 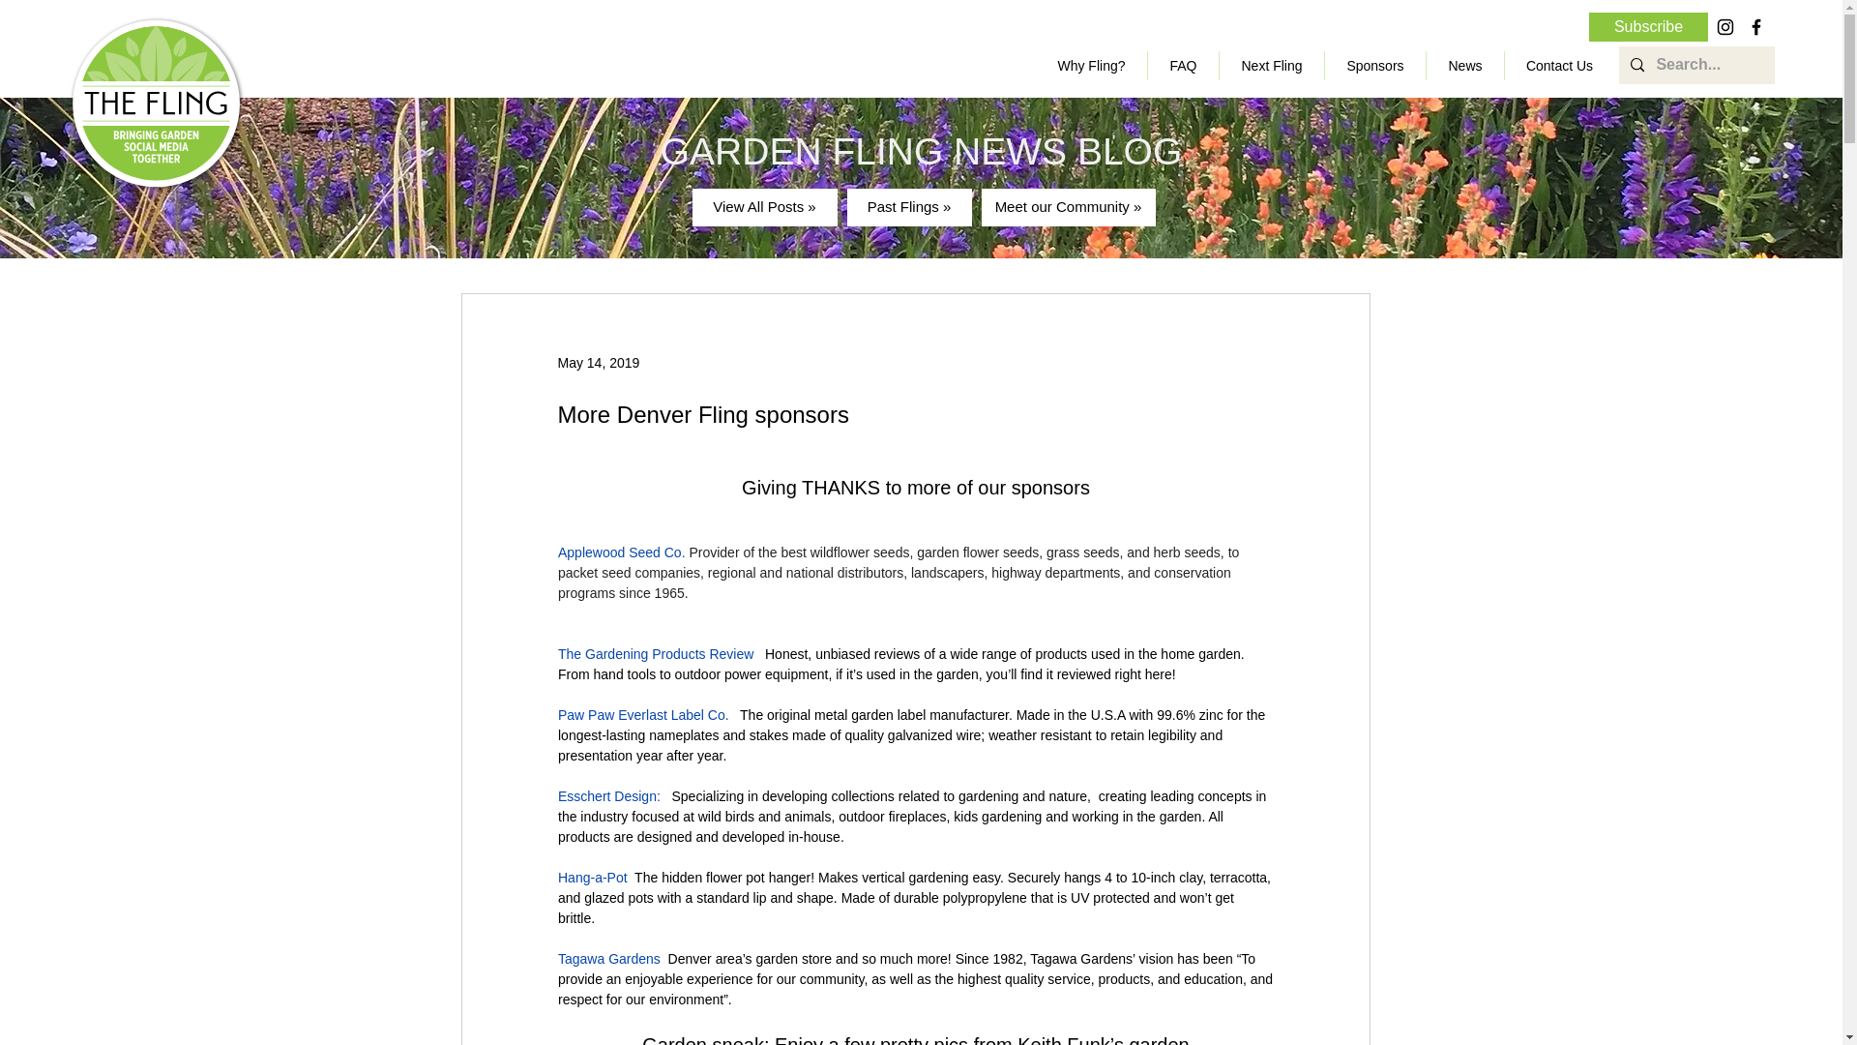 I want to click on May 14, 2019, so click(x=598, y=363).